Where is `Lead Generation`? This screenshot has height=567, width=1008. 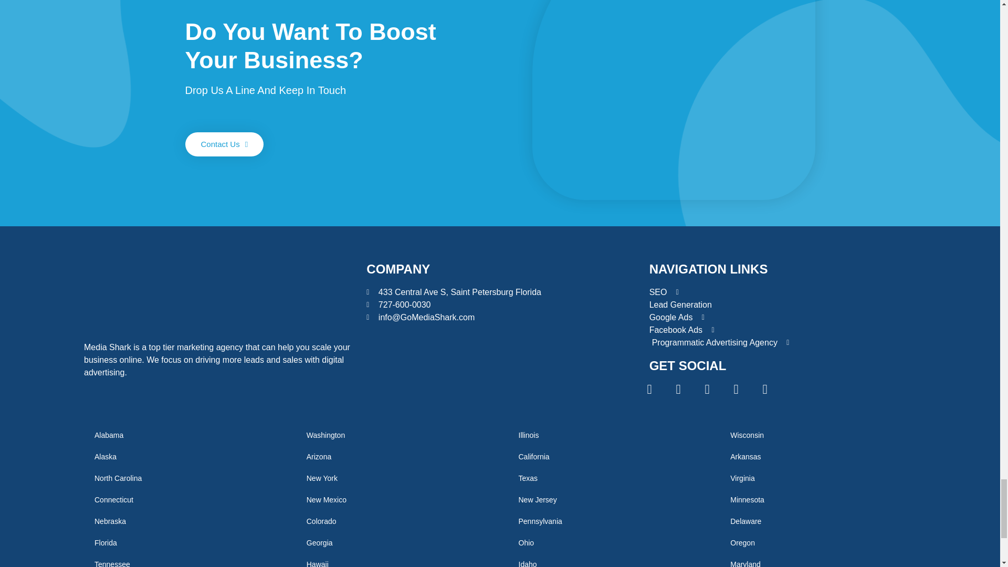 Lead Generation is located at coordinates (782, 304).